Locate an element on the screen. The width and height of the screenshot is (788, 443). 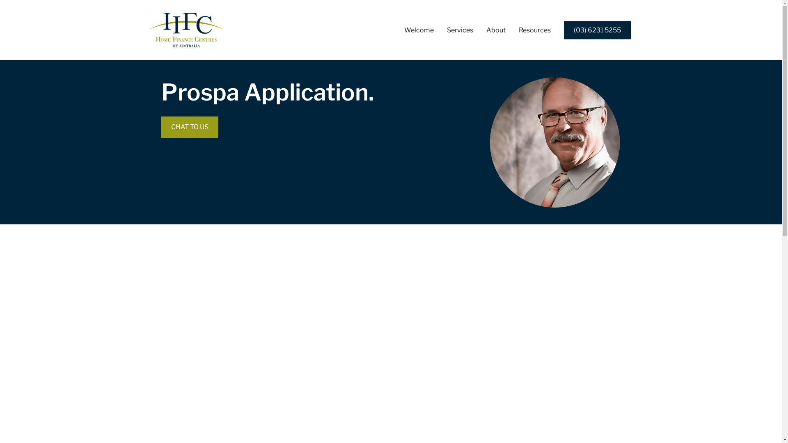
About is located at coordinates (496, 30).